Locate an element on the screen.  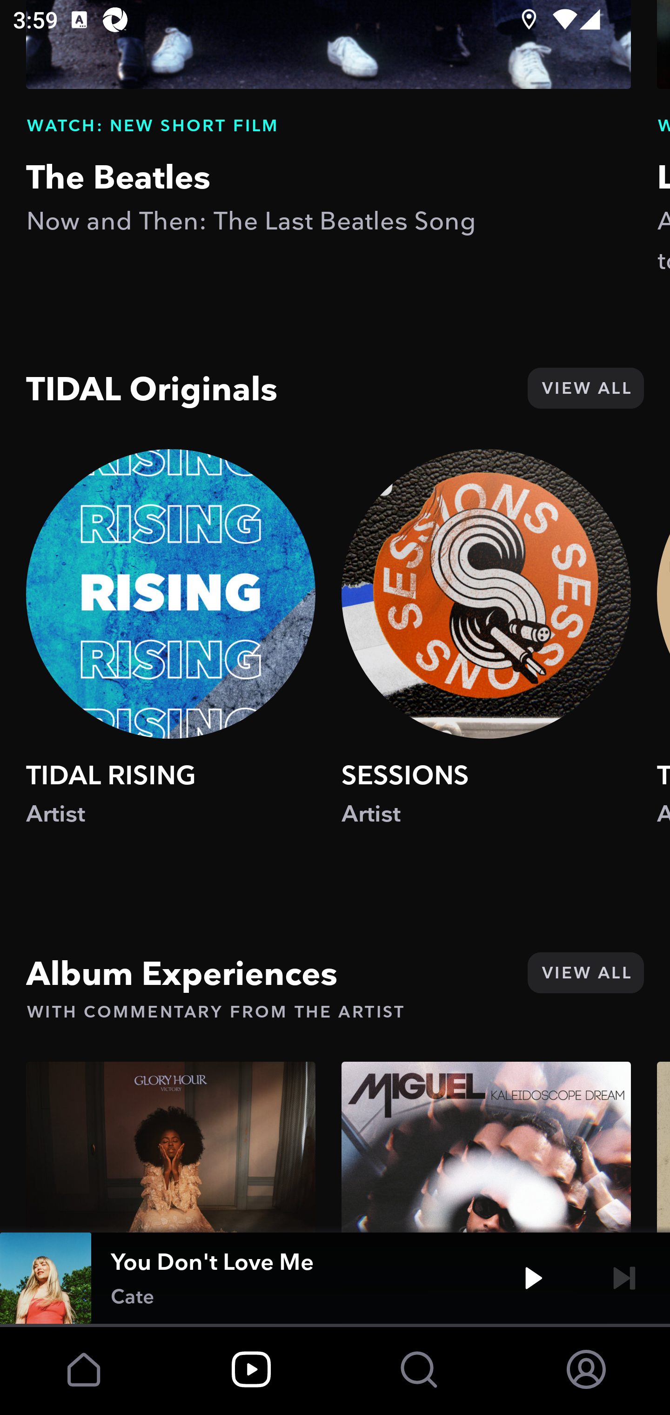
VIEW ALL is located at coordinates (585, 388).